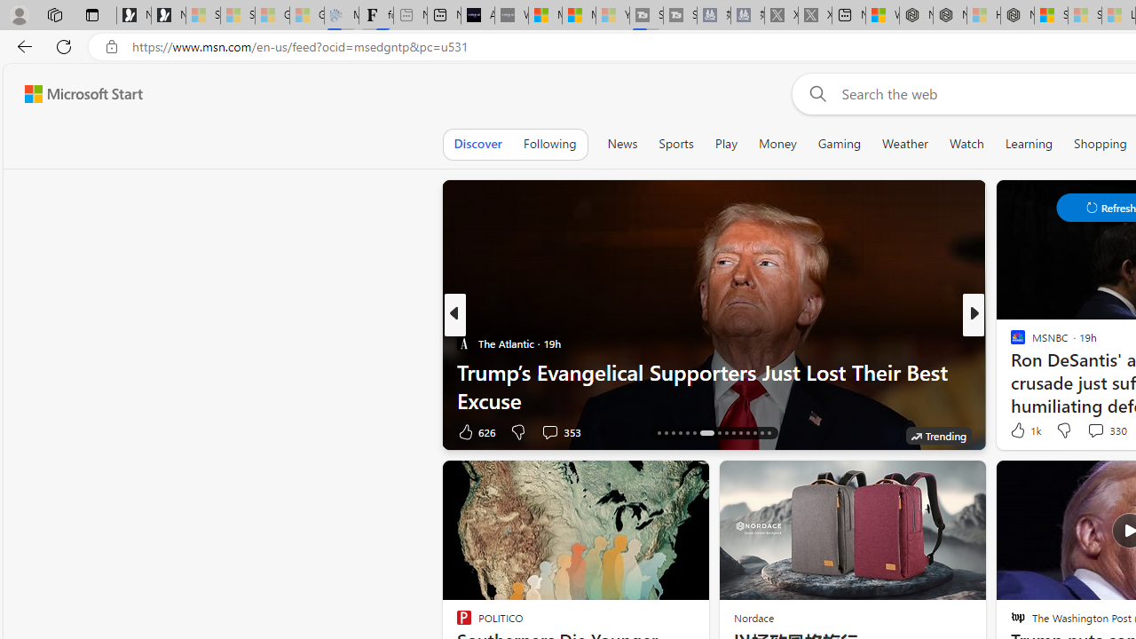 Image resolution: width=1136 pixels, height=639 pixels. Describe the element at coordinates (815, 16) in the screenshot. I see `X - Sleeping` at that location.